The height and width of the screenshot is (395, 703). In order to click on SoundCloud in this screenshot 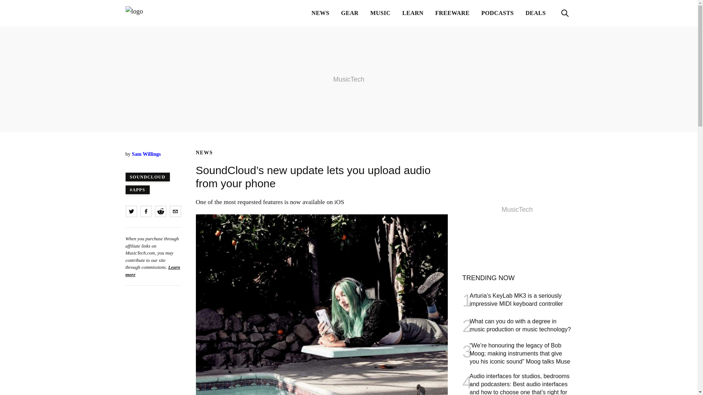, I will do `click(147, 177)`.